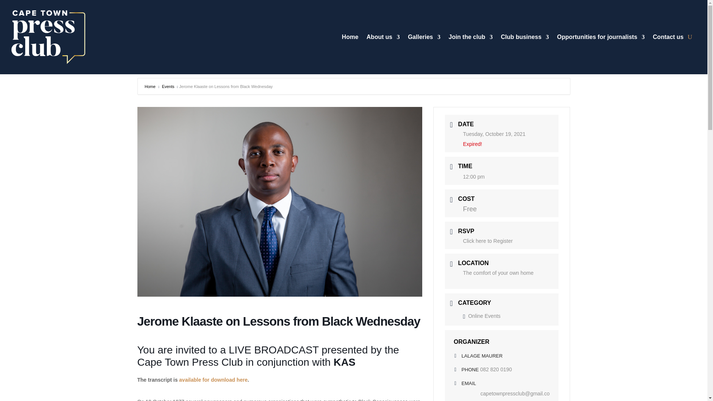 This screenshot has height=401, width=713. I want to click on Cape Town Press Club Logo, so click(48, 37).